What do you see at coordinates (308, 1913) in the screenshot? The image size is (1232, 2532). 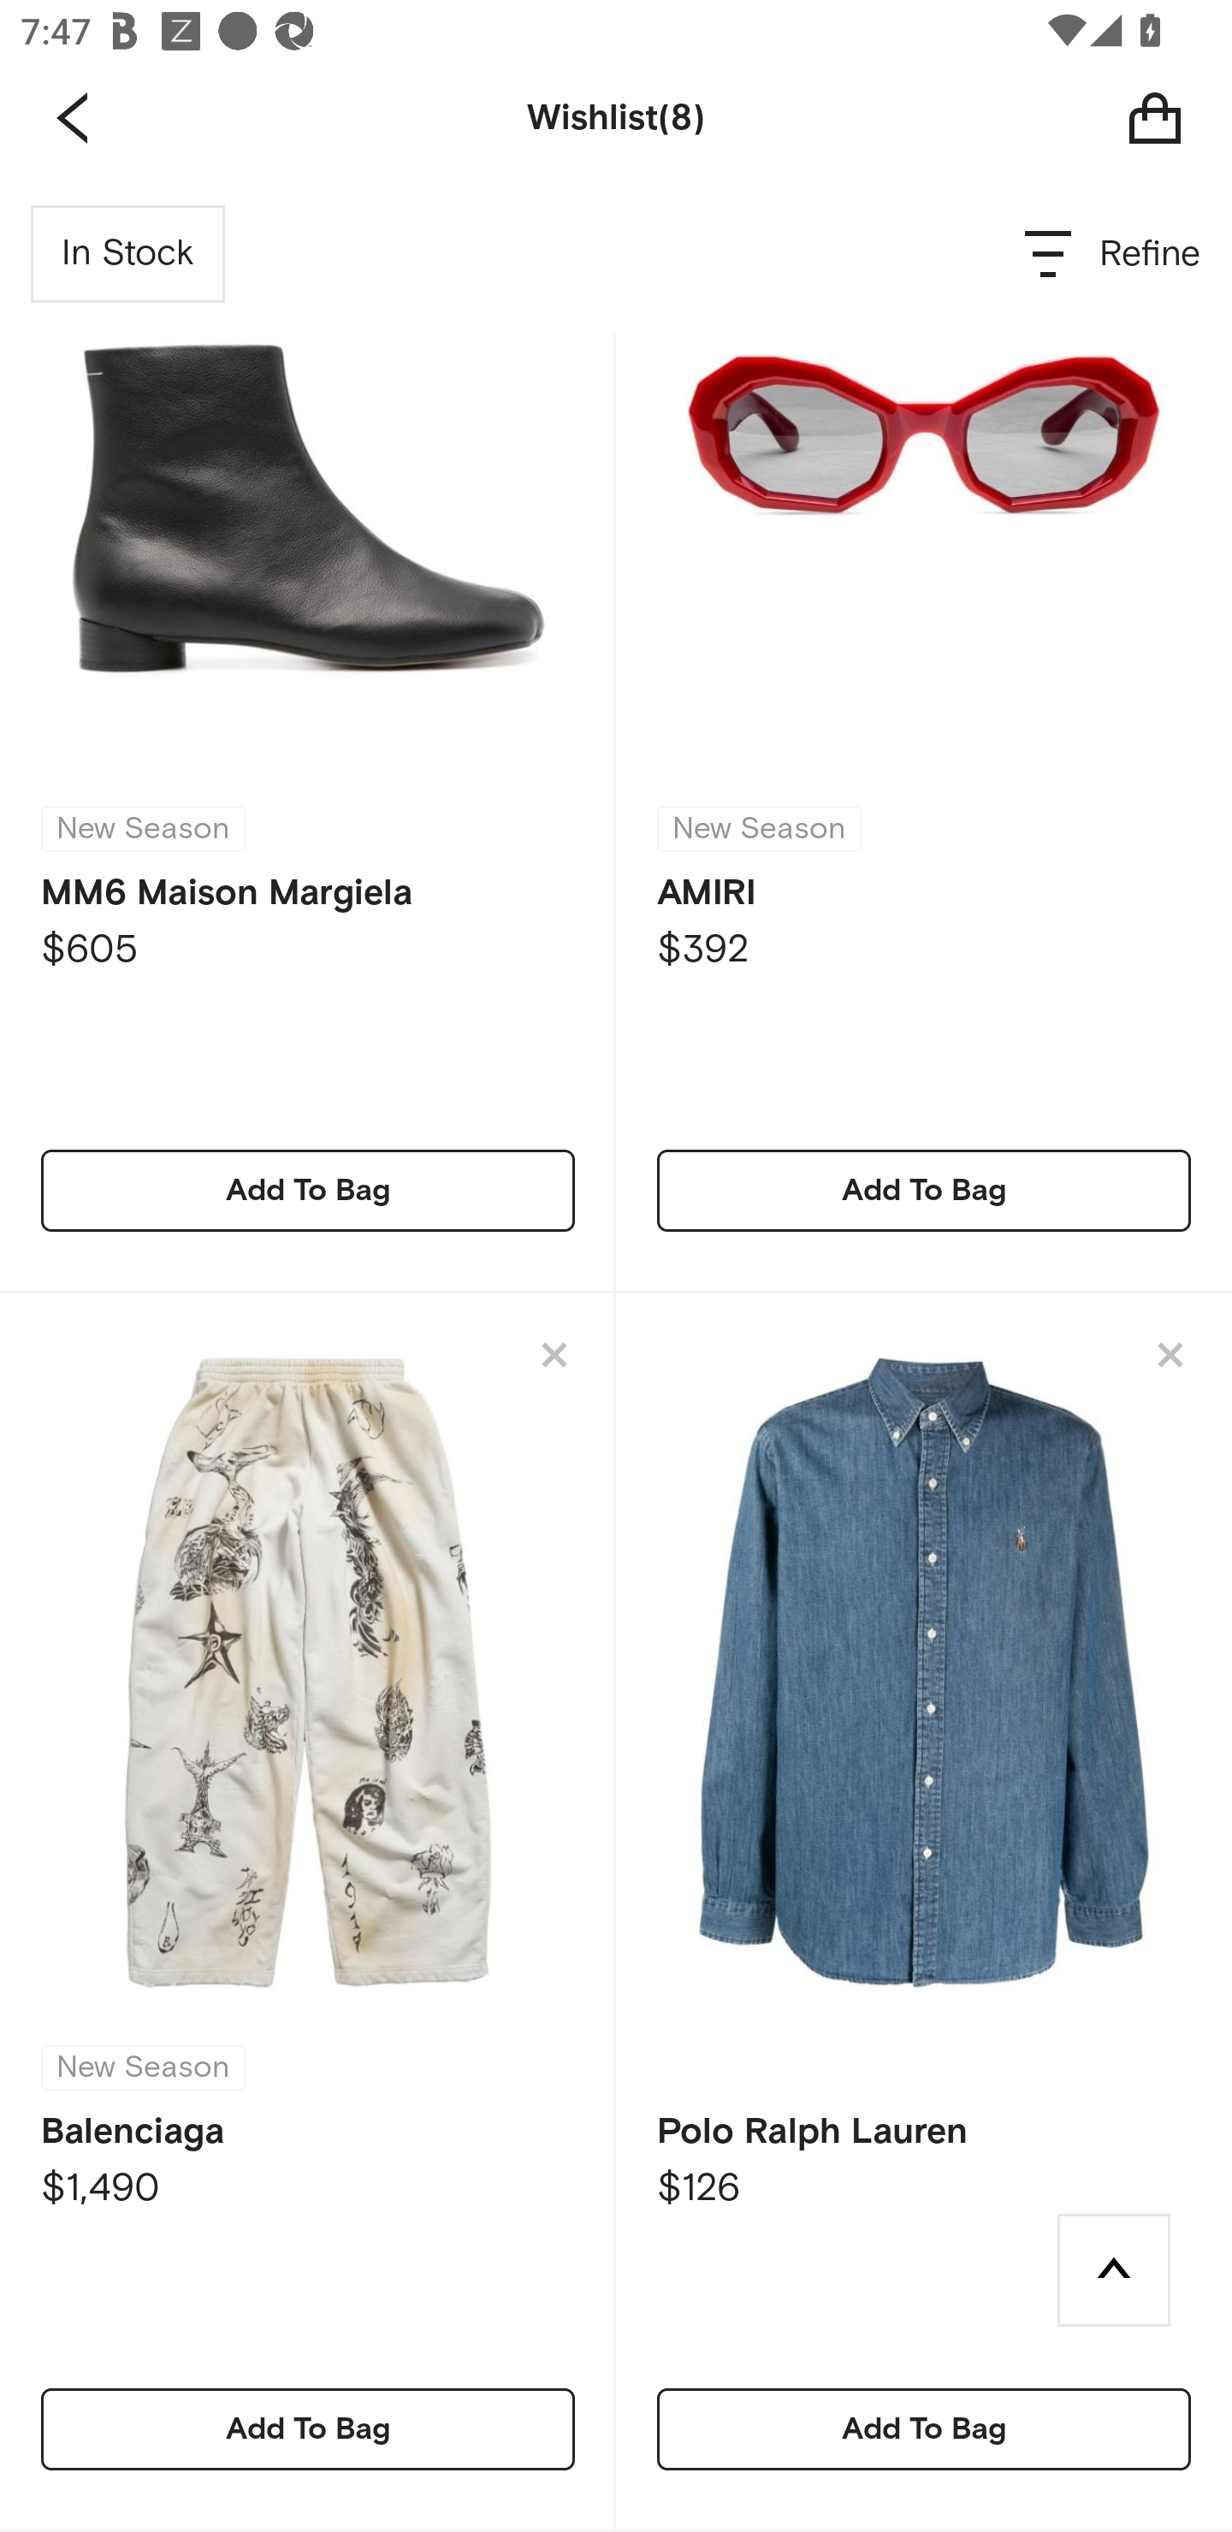 I see `New Season Balenciaga $1,490 Add To Bag` at bounding box center [308, 1913].